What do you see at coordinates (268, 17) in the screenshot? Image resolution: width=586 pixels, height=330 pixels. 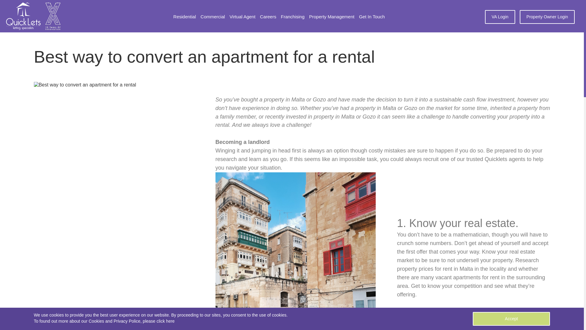 I see `Careers` at bounding box center [268, 17].